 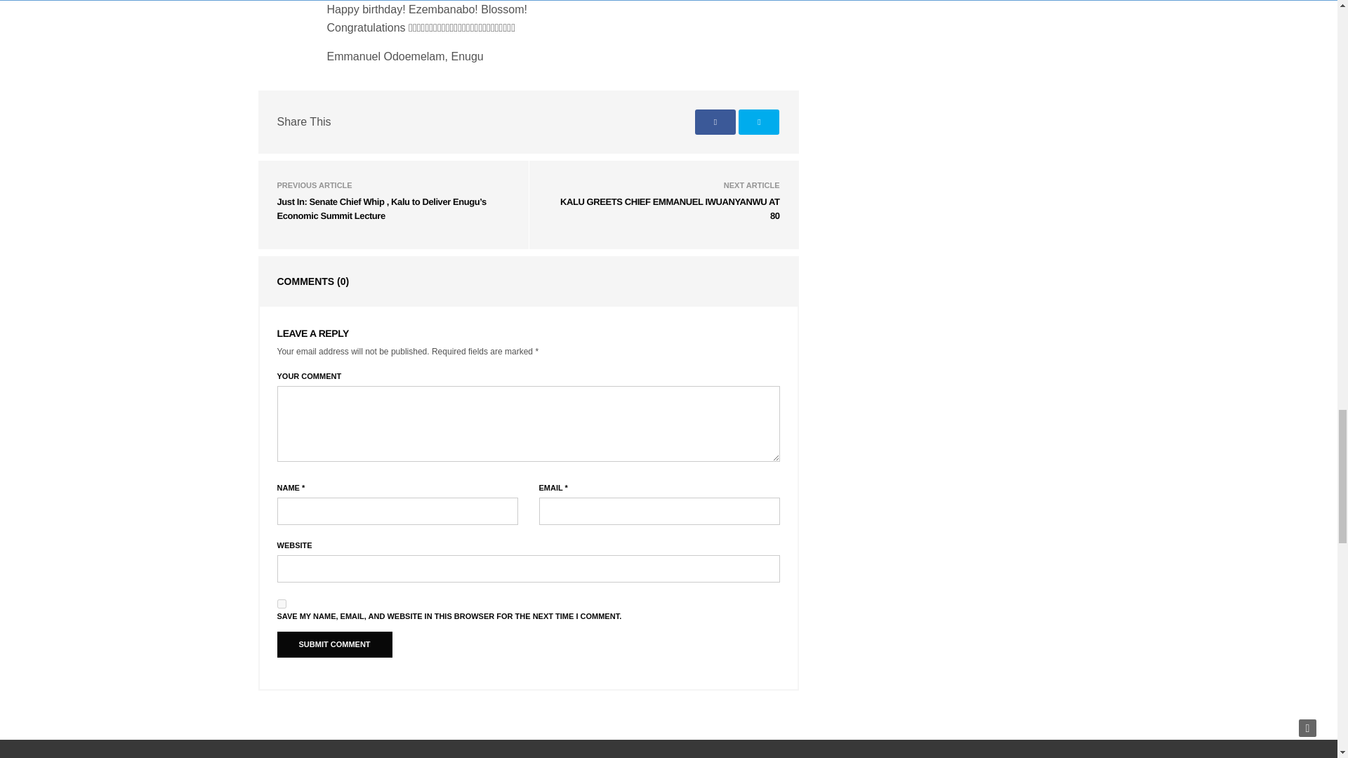 I want to click on KALU GREETS CHIEF EMMANUEL IWUANYANWU AT 80, so click(x=670, y=208).